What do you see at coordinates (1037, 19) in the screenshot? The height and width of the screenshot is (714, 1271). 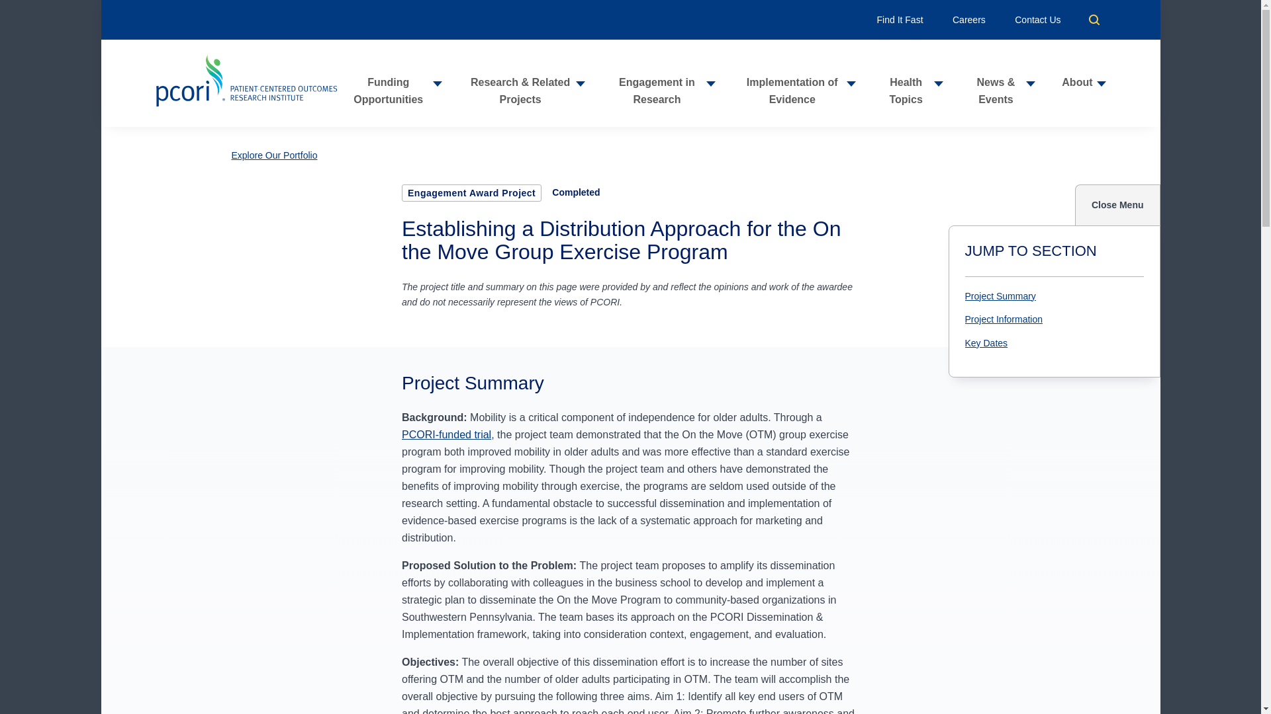 I see `Contact Us` at bounding box center [1037, 19].